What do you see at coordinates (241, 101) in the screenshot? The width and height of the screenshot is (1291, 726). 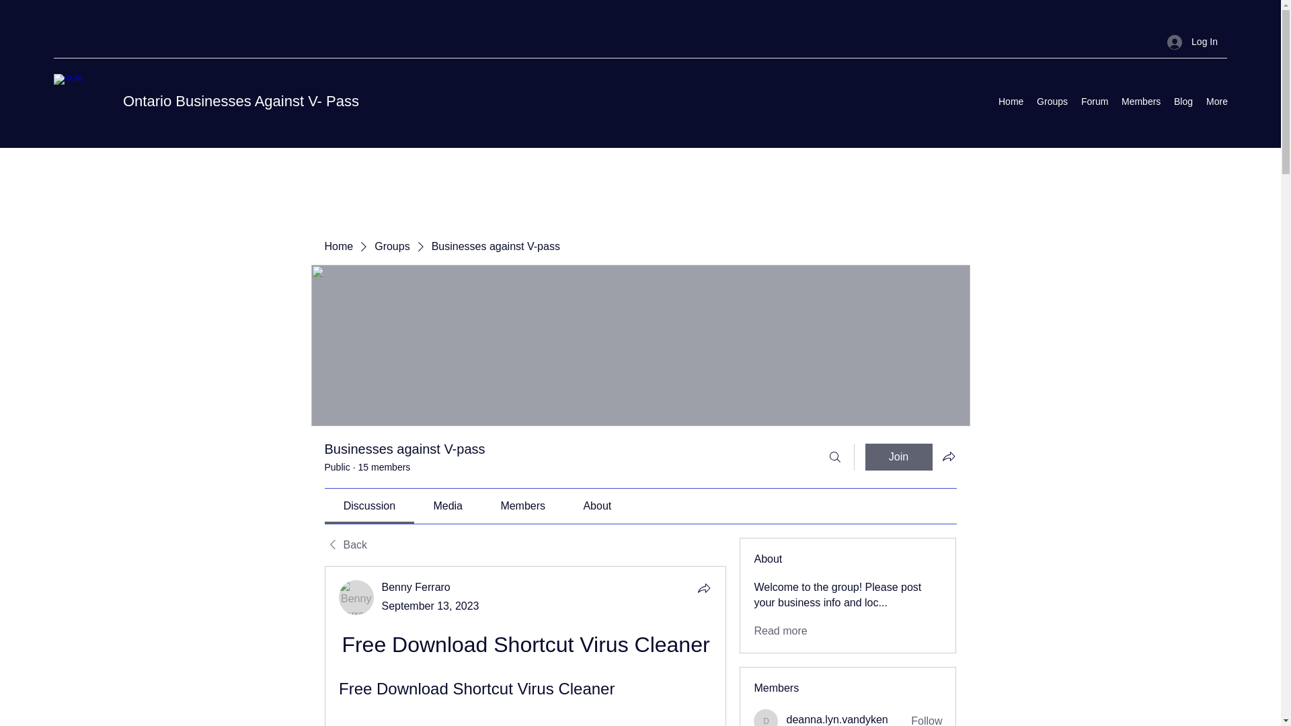 I see `Ontario Businesses Against V- Pass` at bounding box center [241, 101].